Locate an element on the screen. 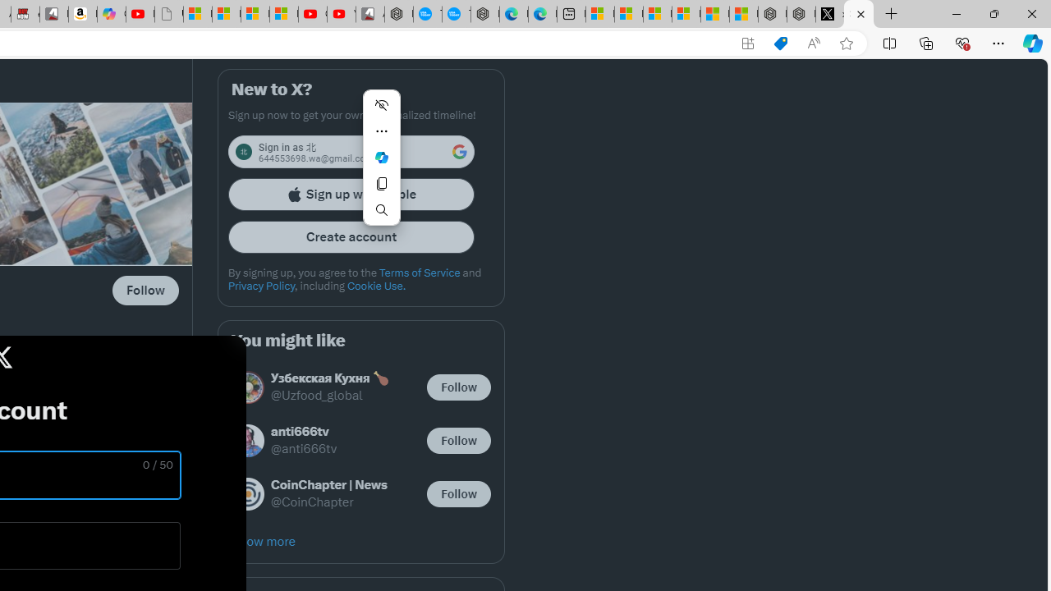  Ask Copilot is located at coordinates (381, 158).